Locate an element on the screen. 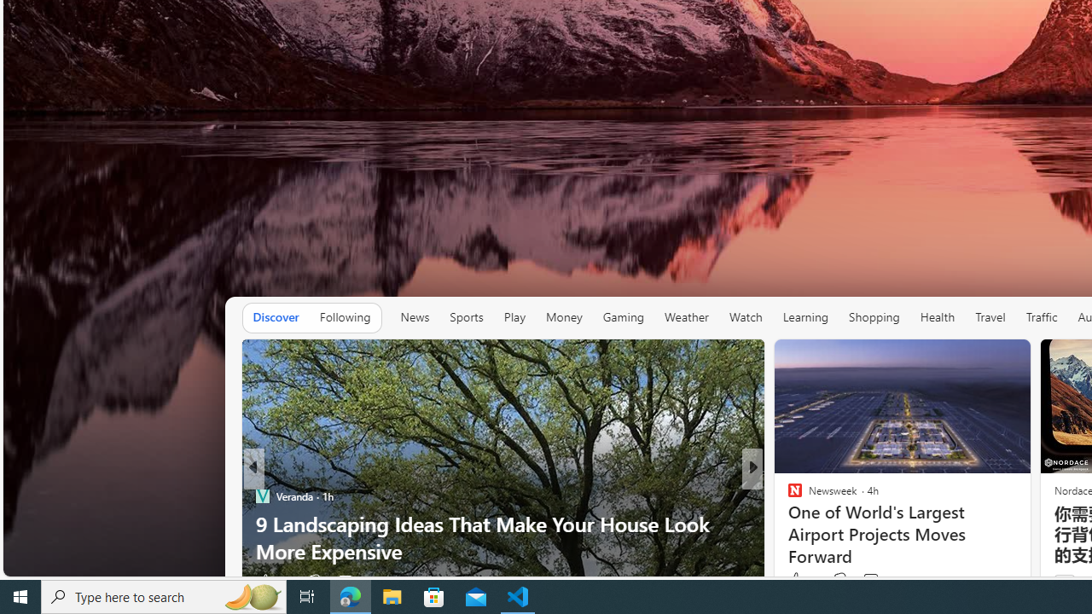 Image resolution: width=1092 pixels, height=614 pixels. 214 Like is located at coordinates (799, 581).